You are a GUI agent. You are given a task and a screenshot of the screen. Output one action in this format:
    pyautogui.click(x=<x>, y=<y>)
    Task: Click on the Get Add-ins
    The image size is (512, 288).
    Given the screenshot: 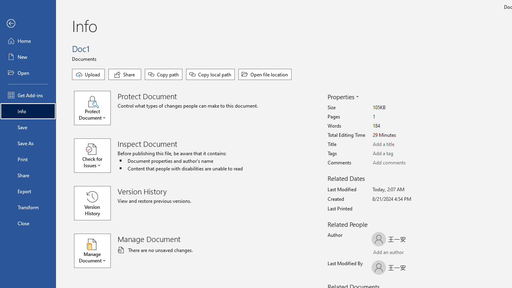 What is the action you would take?
    pyautogui.click(x=28, y=95)
    